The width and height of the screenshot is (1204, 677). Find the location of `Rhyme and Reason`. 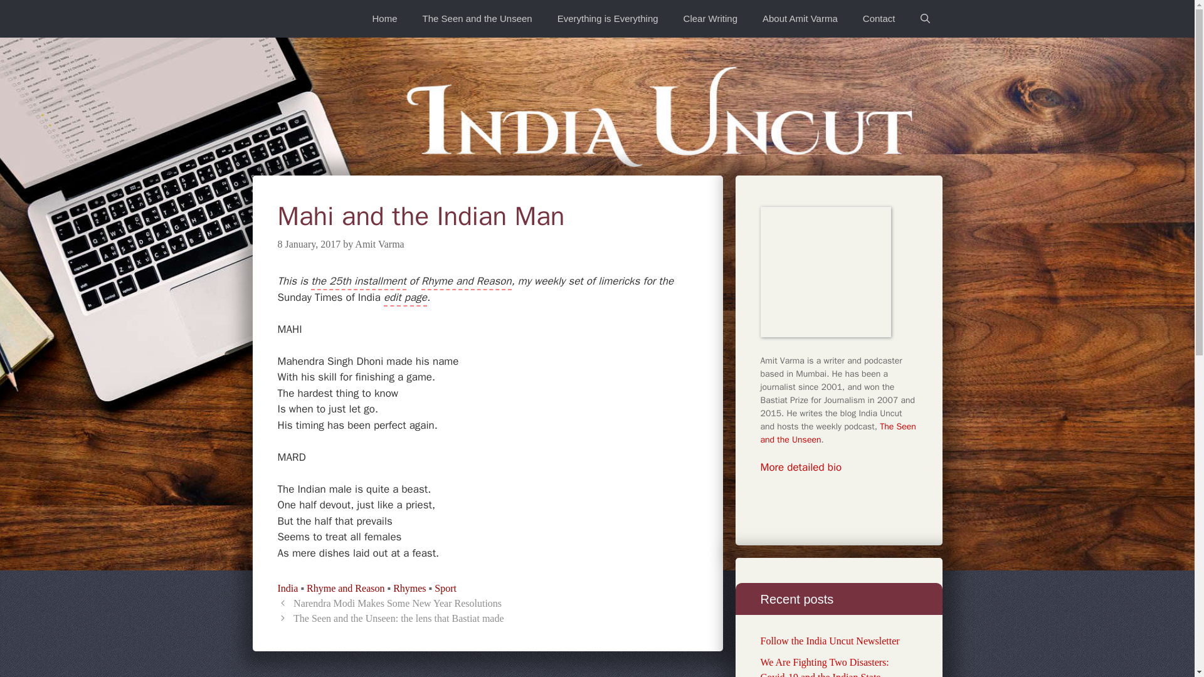

Rhyme and Reason is located at coordinates (467, 282).